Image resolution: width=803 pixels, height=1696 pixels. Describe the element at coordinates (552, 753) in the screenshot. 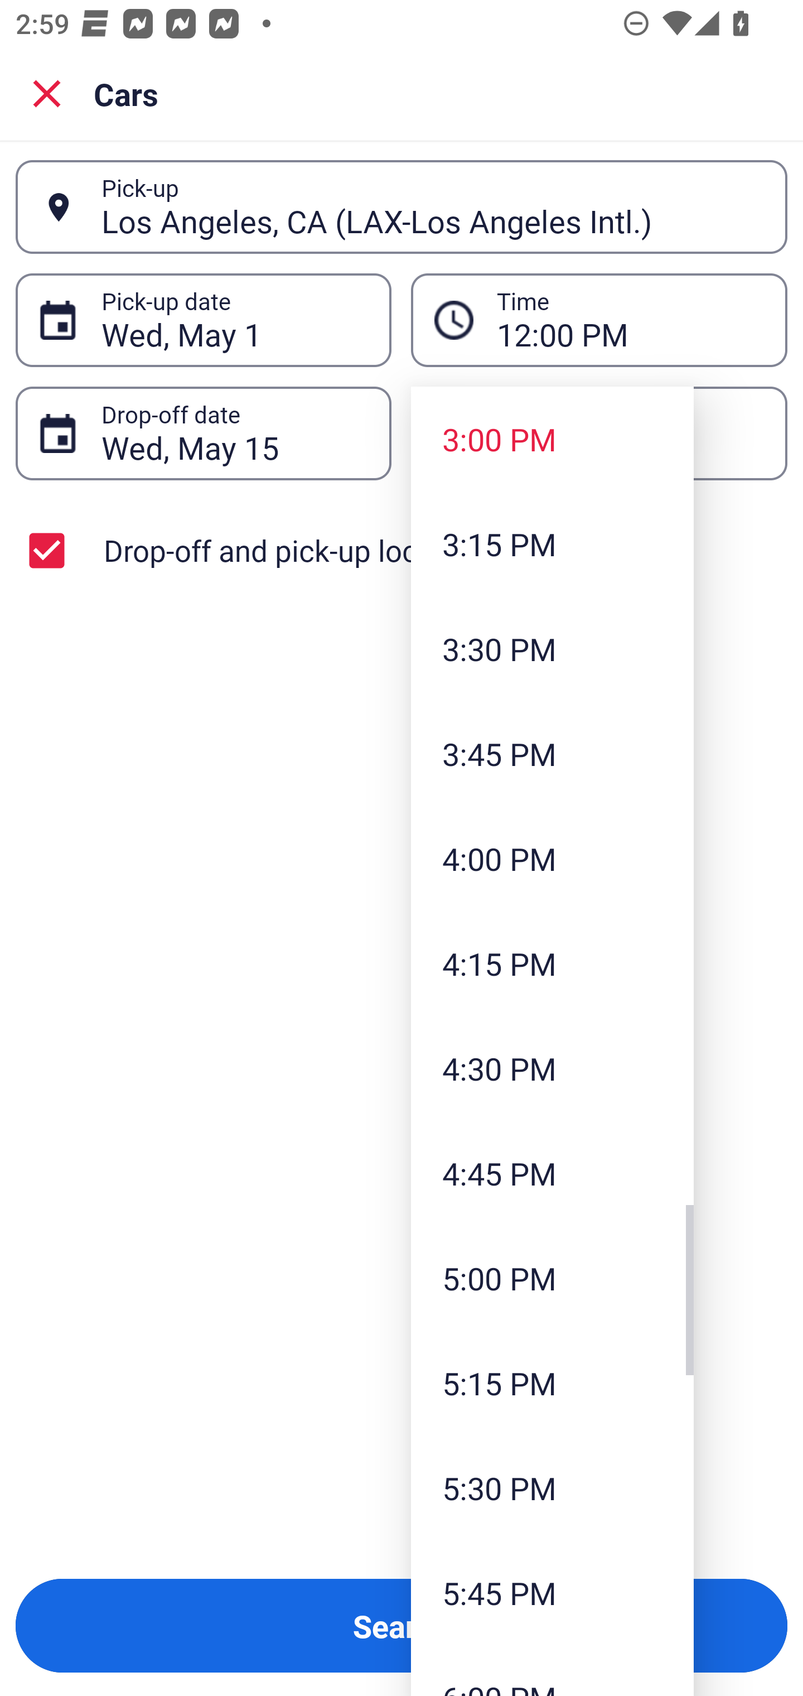

I see `3:45 PM` at that location.